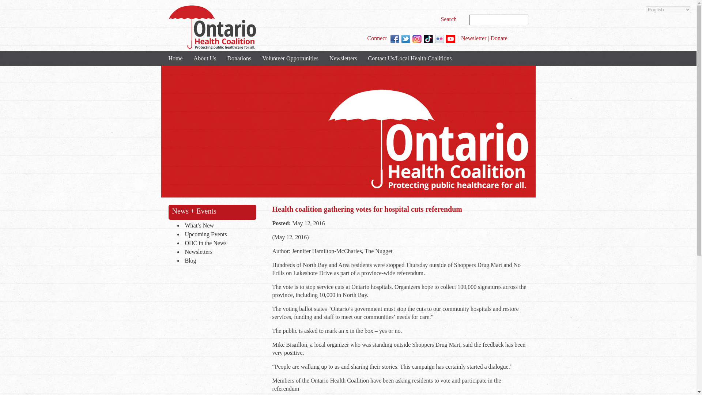  I want to click on Blog, so click(218, 261).